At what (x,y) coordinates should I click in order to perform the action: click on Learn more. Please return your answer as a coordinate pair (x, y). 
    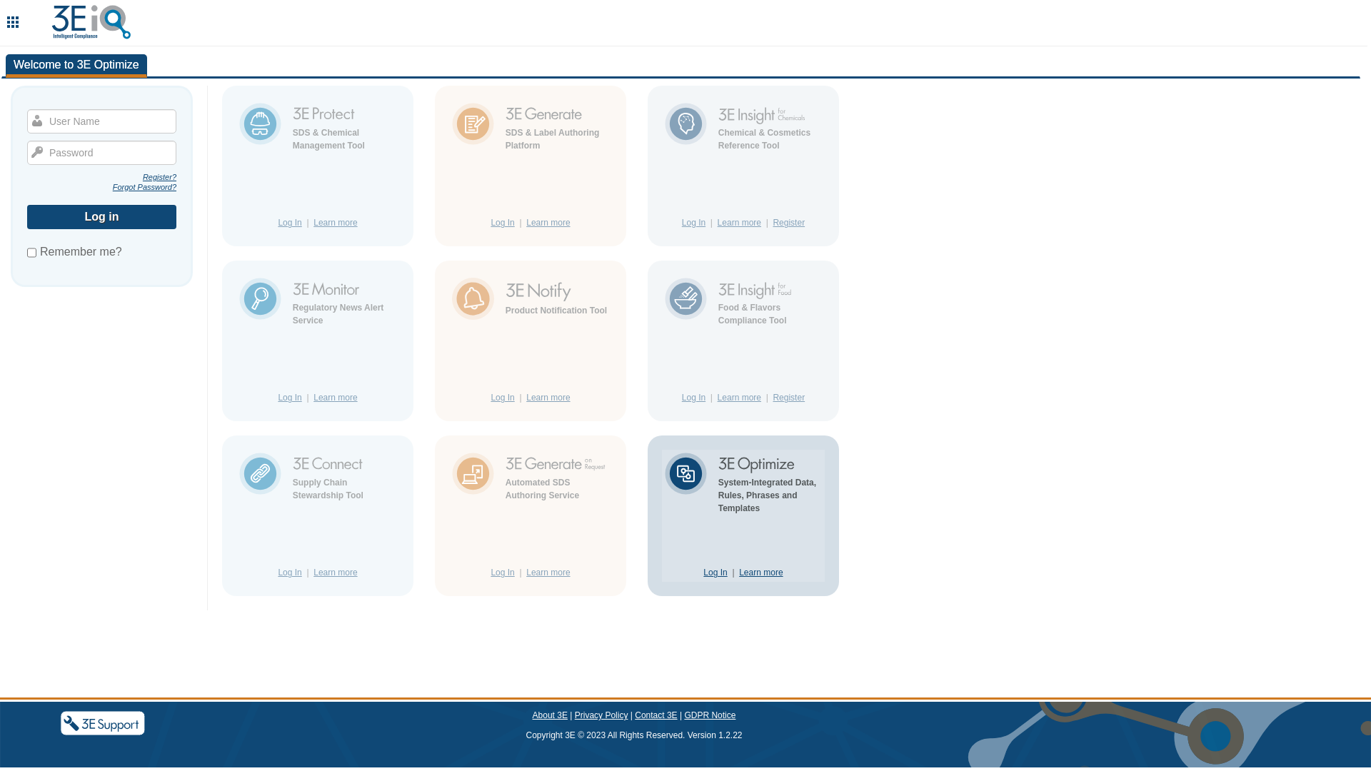
    Looking at the image, I should click on (336, 573).